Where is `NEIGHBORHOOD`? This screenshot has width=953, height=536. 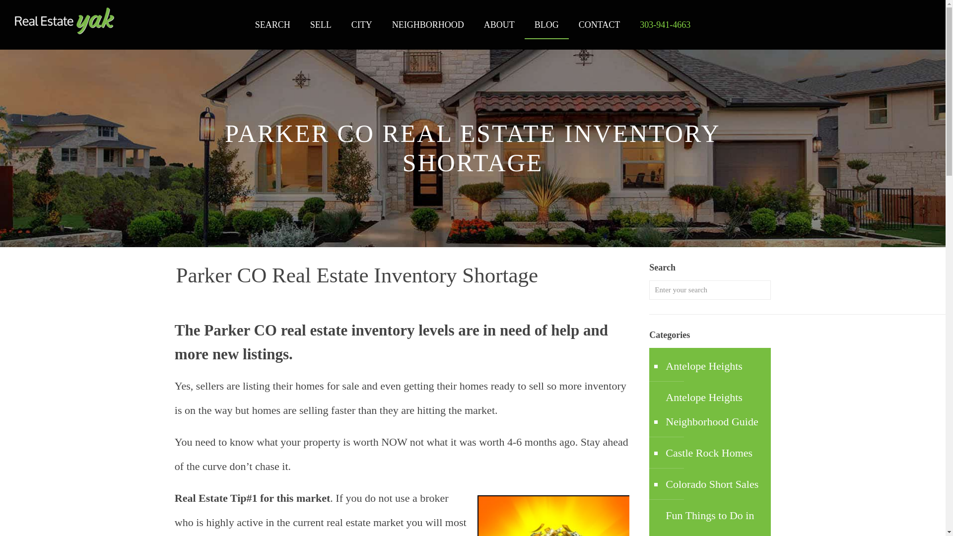 NEIGHBORHOOD is located at coordinates (428, 25).